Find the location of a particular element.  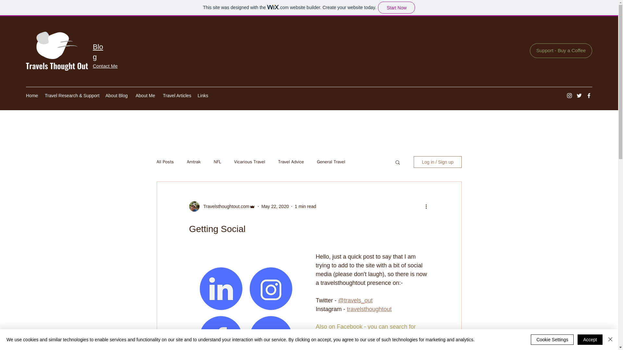

General Travel is located at coordinates (331, 162).